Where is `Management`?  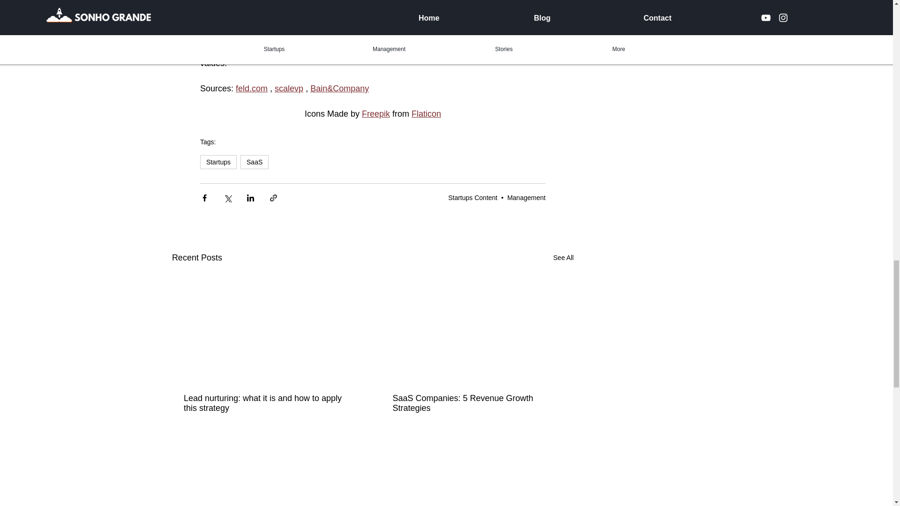
Management is located at coordinates (526, 197).